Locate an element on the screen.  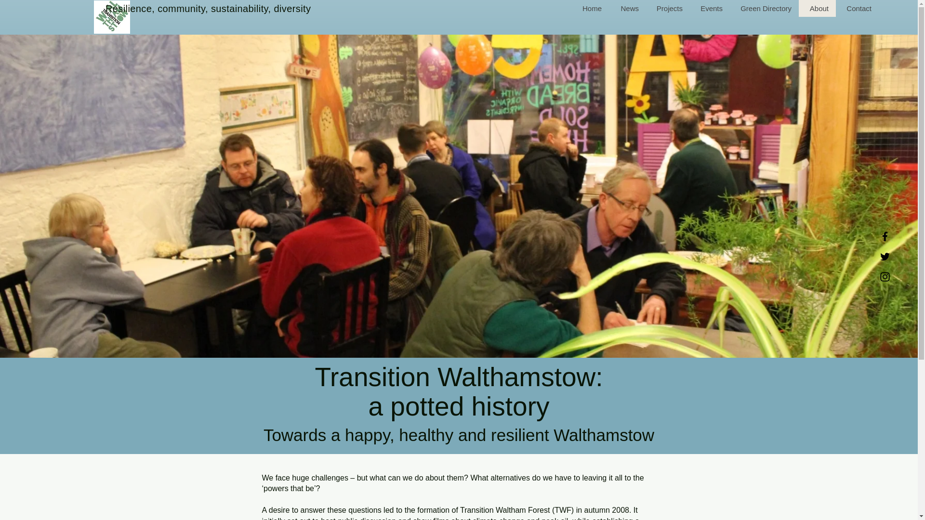
Events is located at coordinates (710, 8).